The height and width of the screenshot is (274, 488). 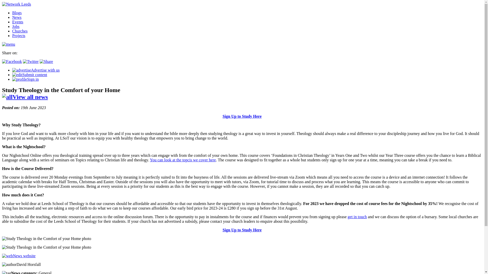 I want to click on You can look at the topcis we cover here, so click(x=183, y=160).